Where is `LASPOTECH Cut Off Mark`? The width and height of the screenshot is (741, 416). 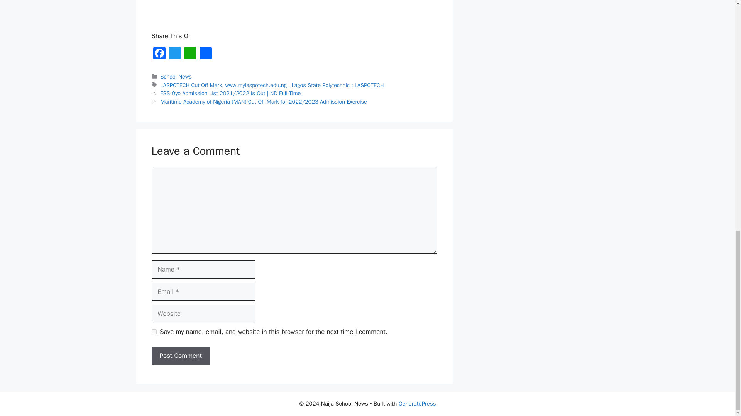
LASPOTECH Cut Off Mark is located at coordinates (191, 85).